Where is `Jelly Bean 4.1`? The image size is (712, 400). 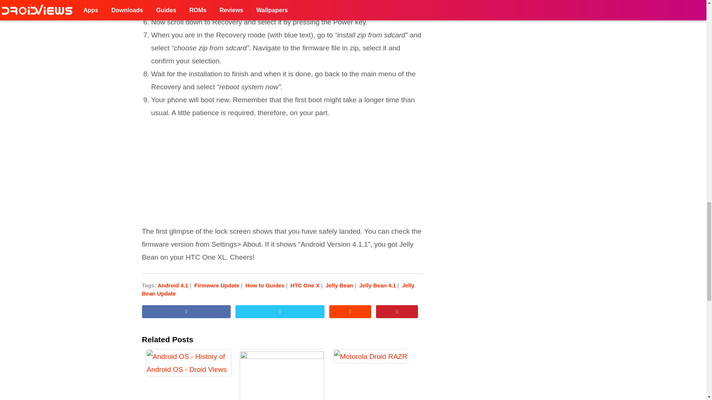
Jelly Bean 4.1 is located at coordinates (380, 285).